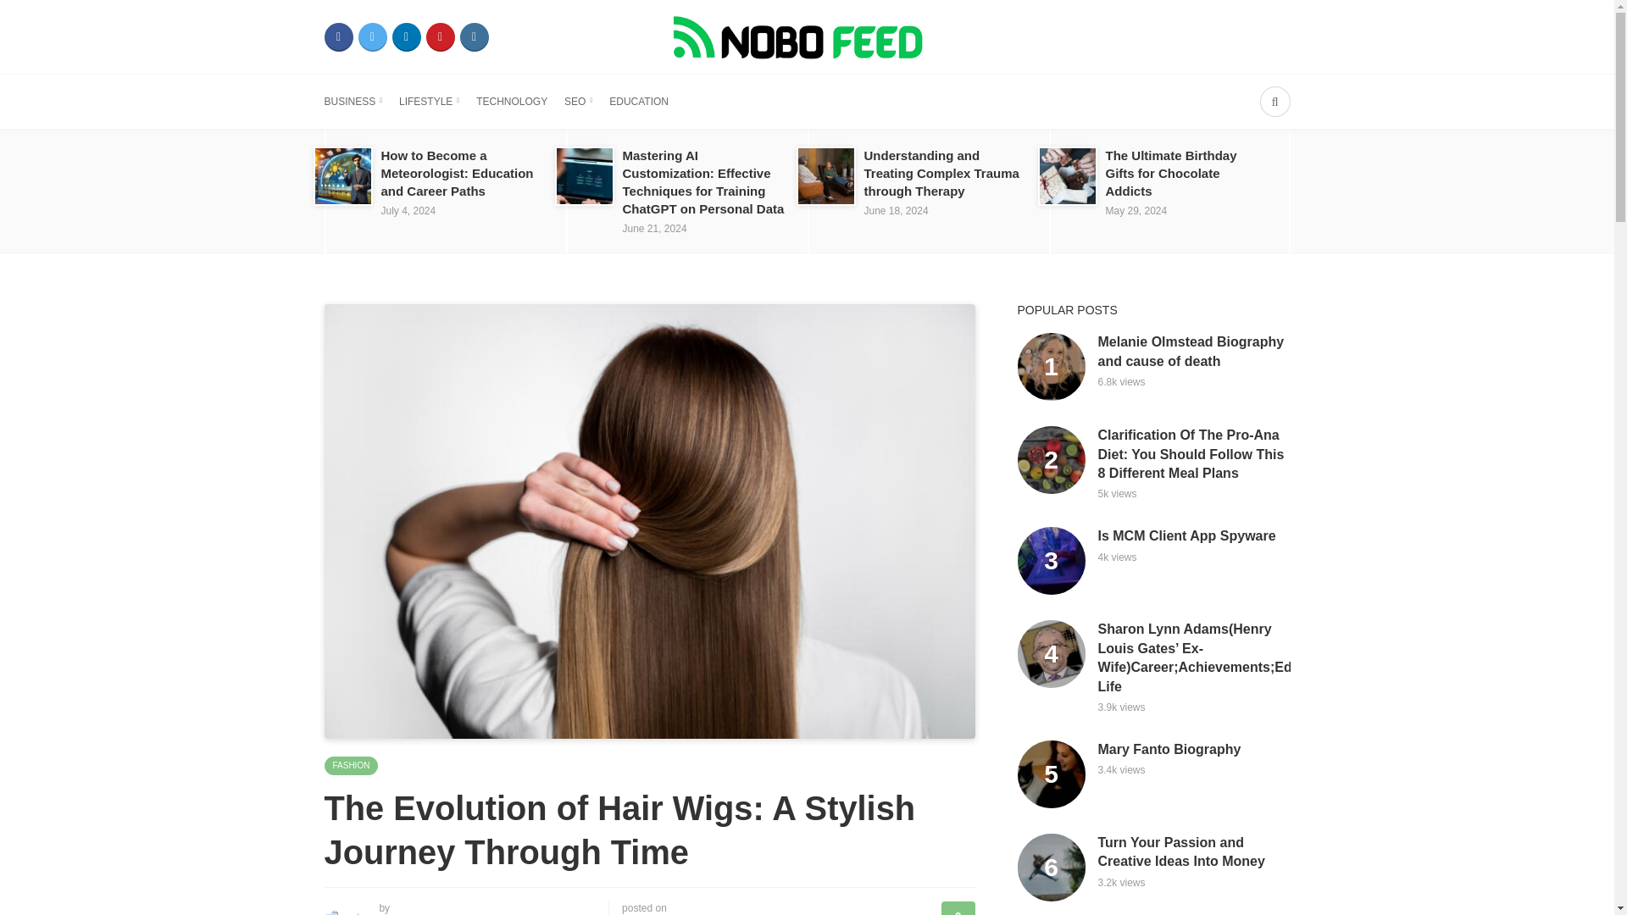 This screenshot has width=1627, height=915. I want to click on Instagram, so click(473, 37).